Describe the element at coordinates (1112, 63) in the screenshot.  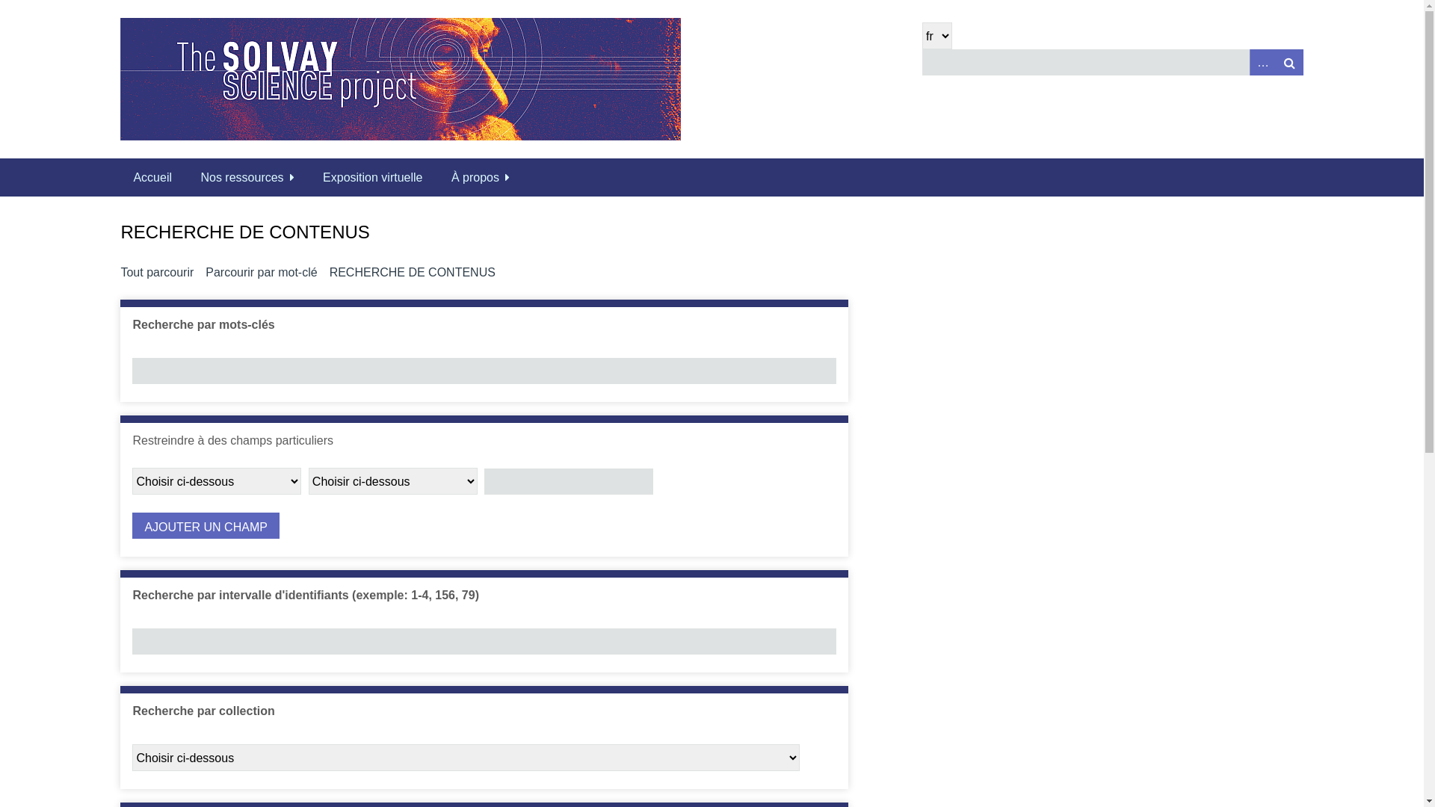
I see `Recherche` at that location.